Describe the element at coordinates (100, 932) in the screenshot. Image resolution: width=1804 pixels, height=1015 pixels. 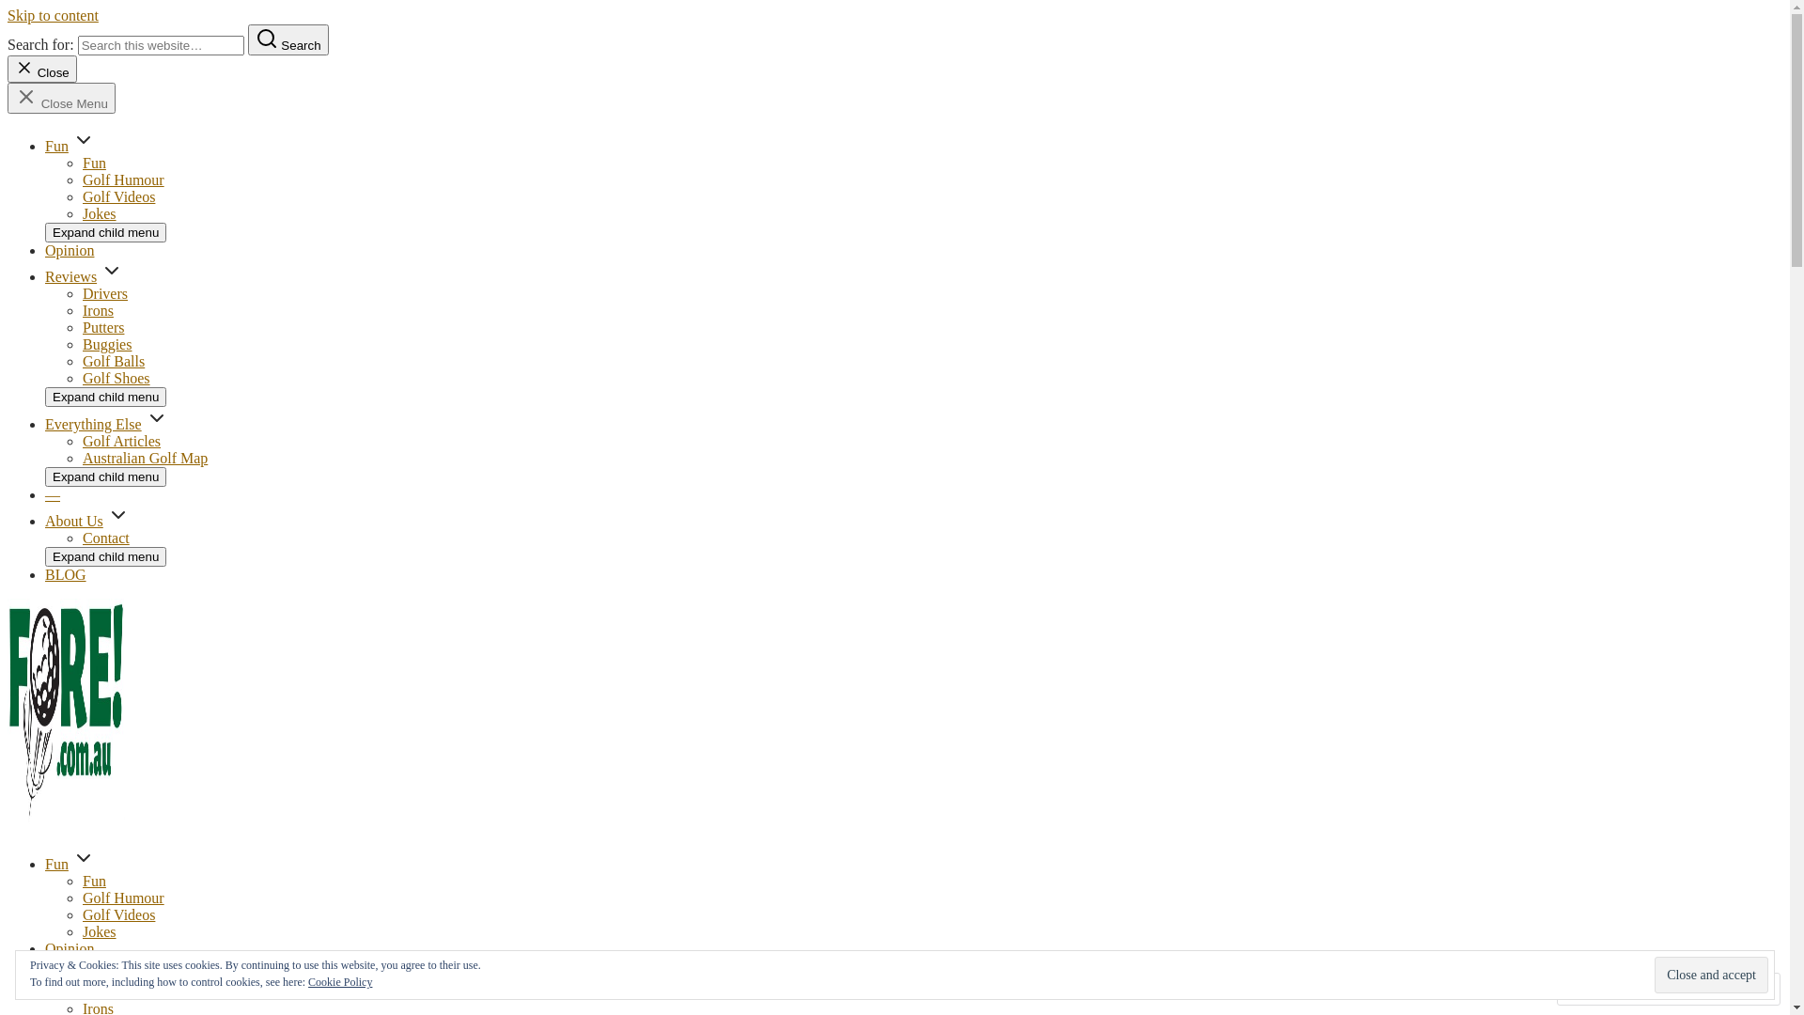
I see `Jokes` at that location.